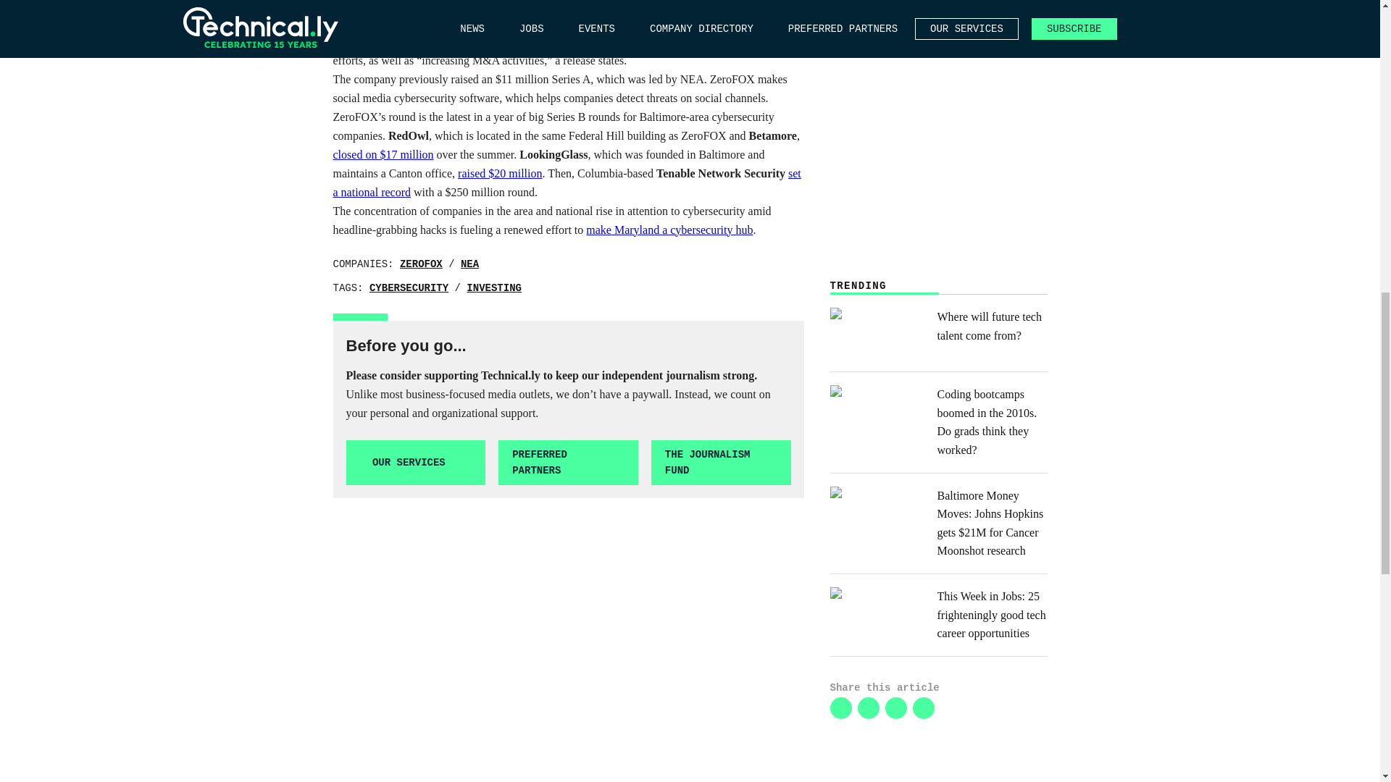 The height and width of the screenshot is (782, 1391). I want to click on Share to LinkedIn, so click(840, 708).